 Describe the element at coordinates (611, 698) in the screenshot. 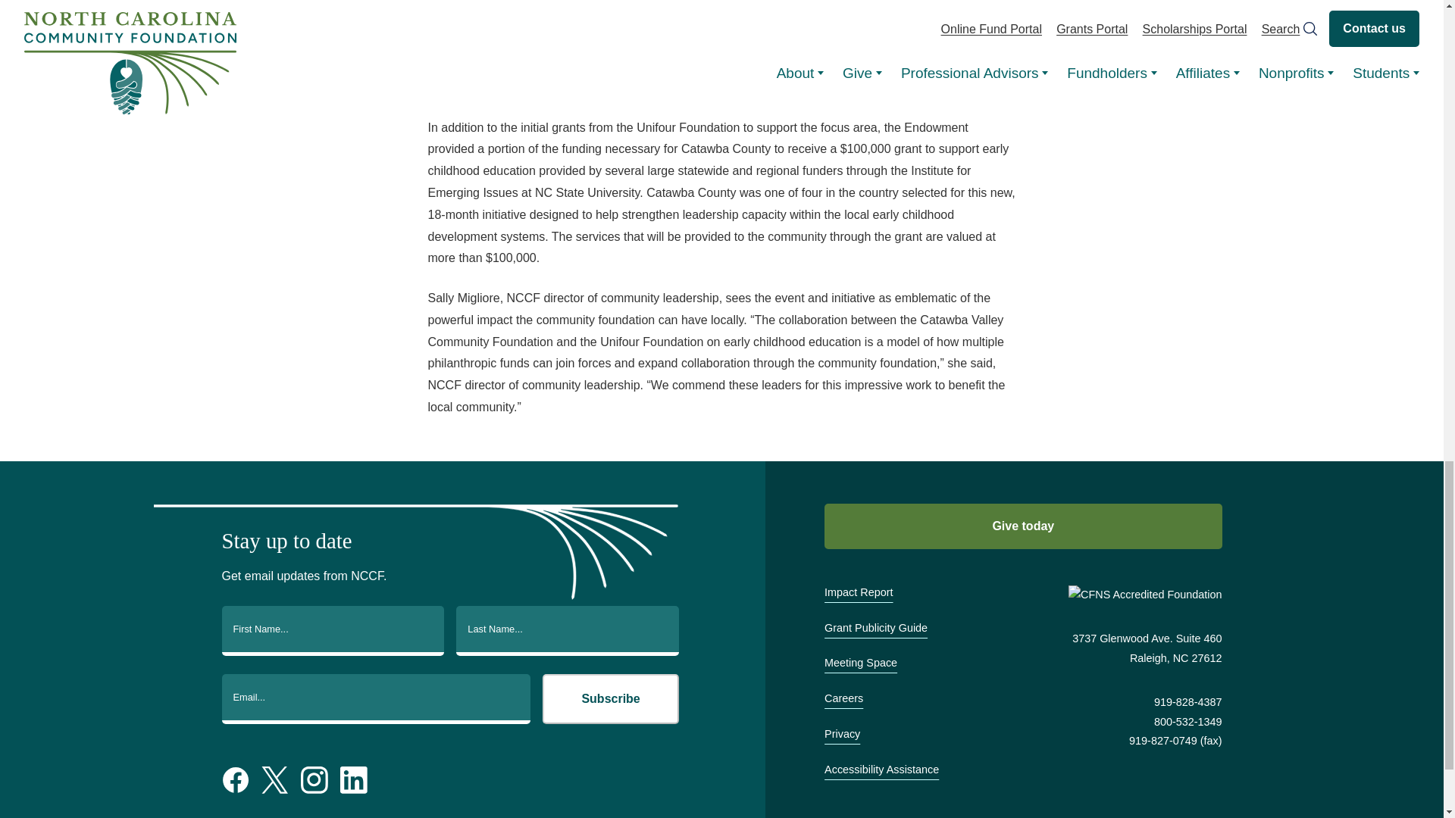

I see `Subscribe` at that location.